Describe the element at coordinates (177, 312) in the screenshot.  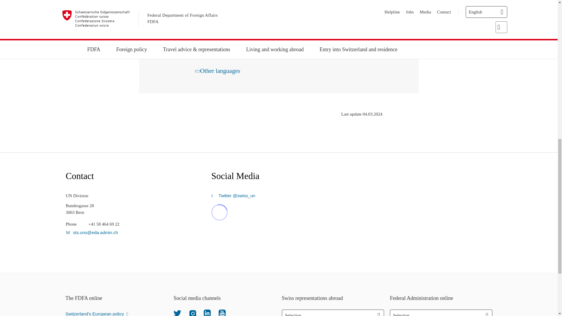
I see `Twitter` at that location.